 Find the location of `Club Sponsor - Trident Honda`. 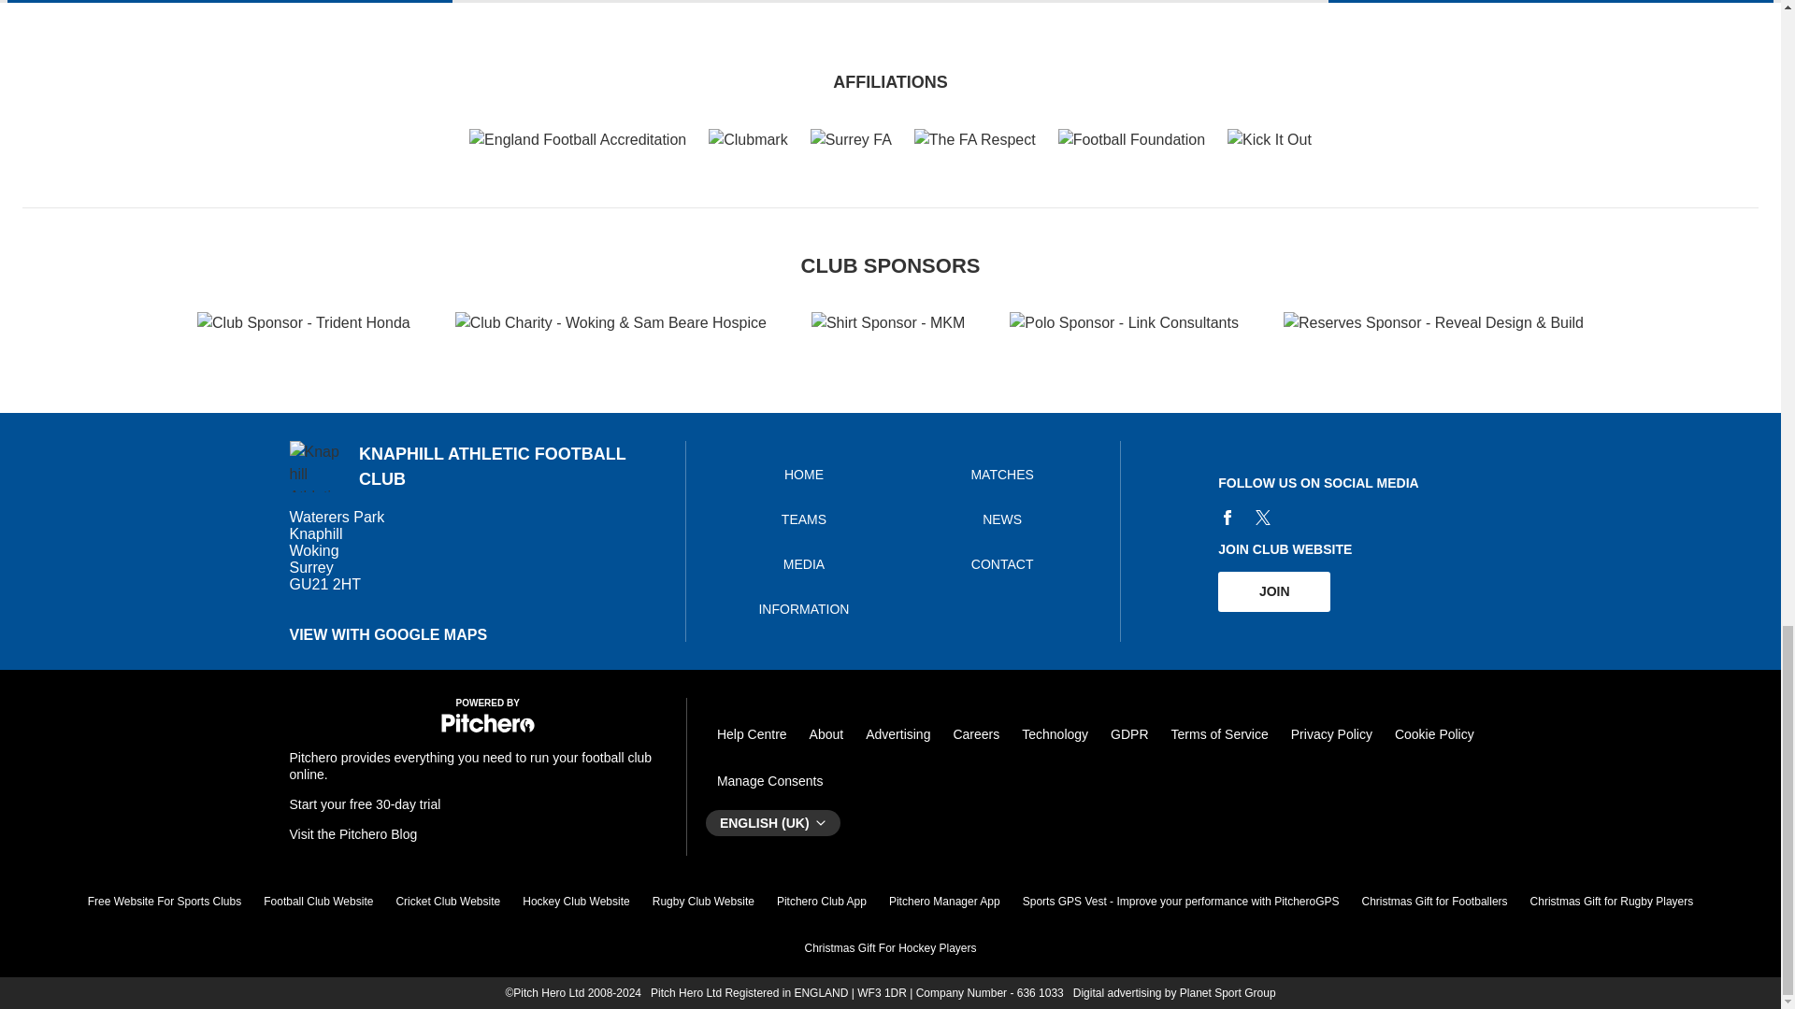

Club Sponsor - Trident Honda is located at coordinates (304, 322).